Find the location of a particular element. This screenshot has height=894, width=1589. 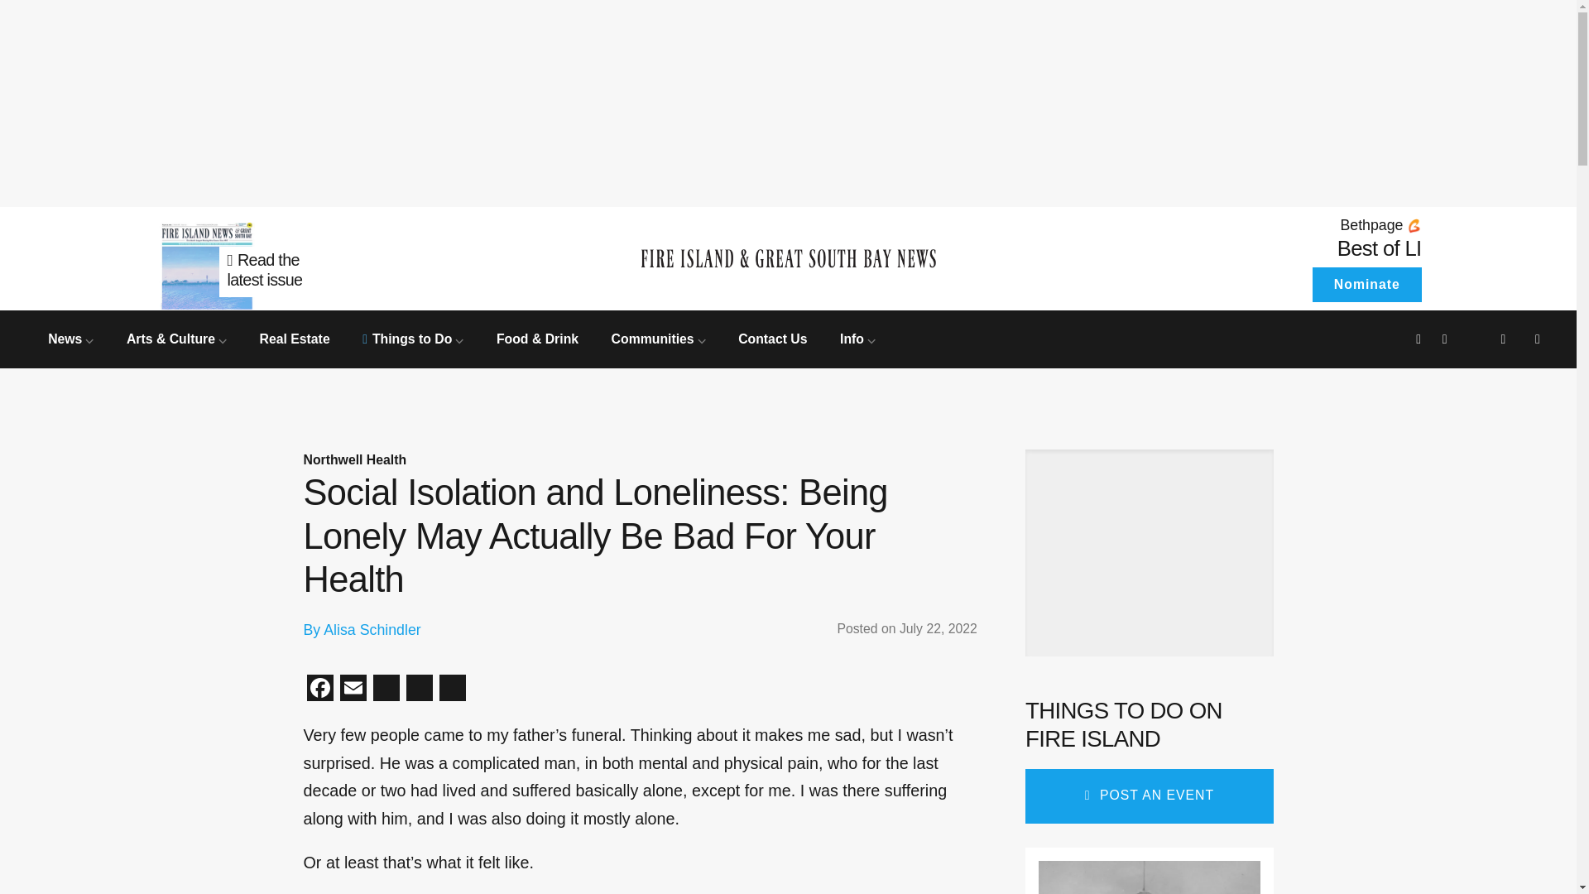

Email is located at coordinates (352, 690).